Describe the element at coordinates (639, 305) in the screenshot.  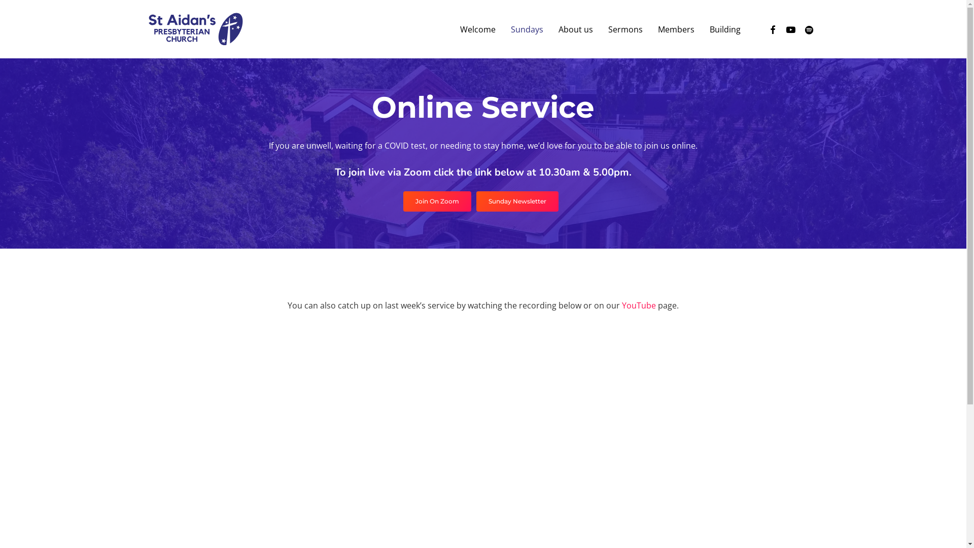
I see `YouTube` at that location.